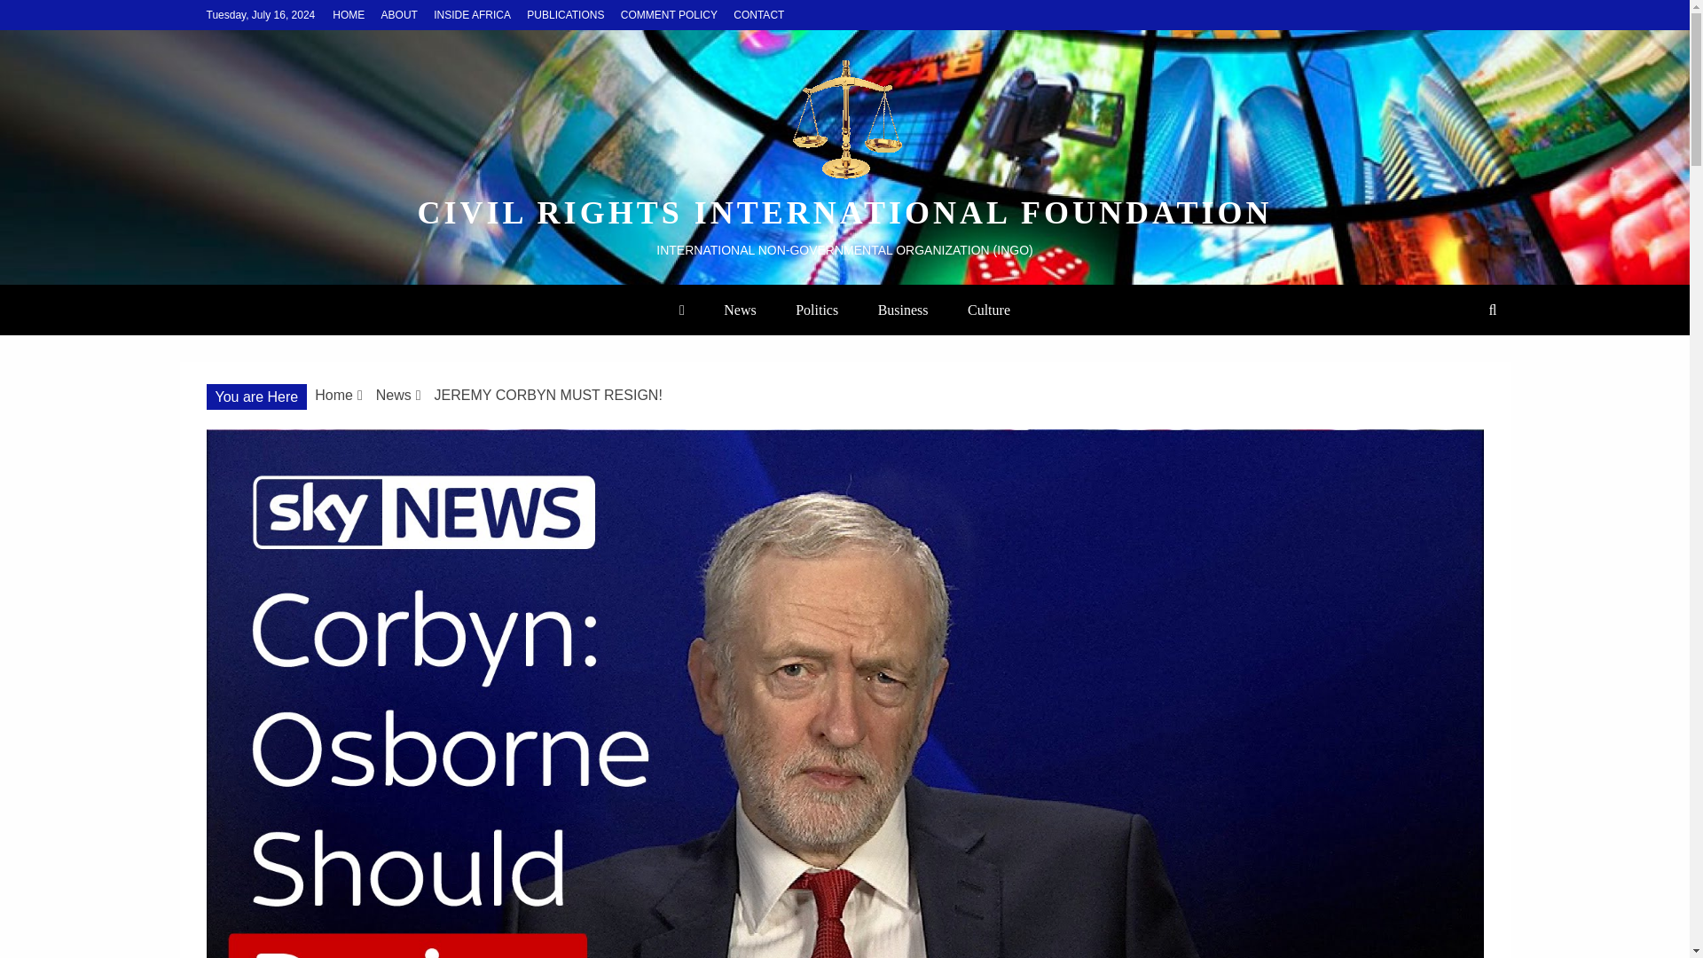 The height and width of the screenshot is (958, 1703). Describe the element at coordinates (472, 14) in the screenshot. I see `INSIDE AFRICA` at that location.